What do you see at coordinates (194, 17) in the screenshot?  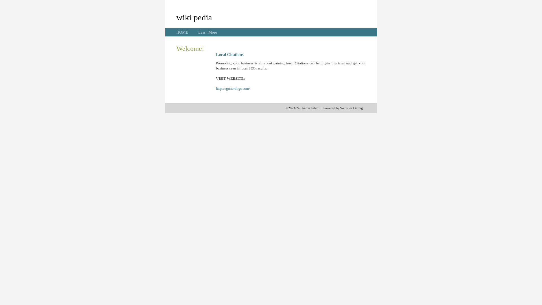 I see `wiki pedia` at bounding box center [194, 17].